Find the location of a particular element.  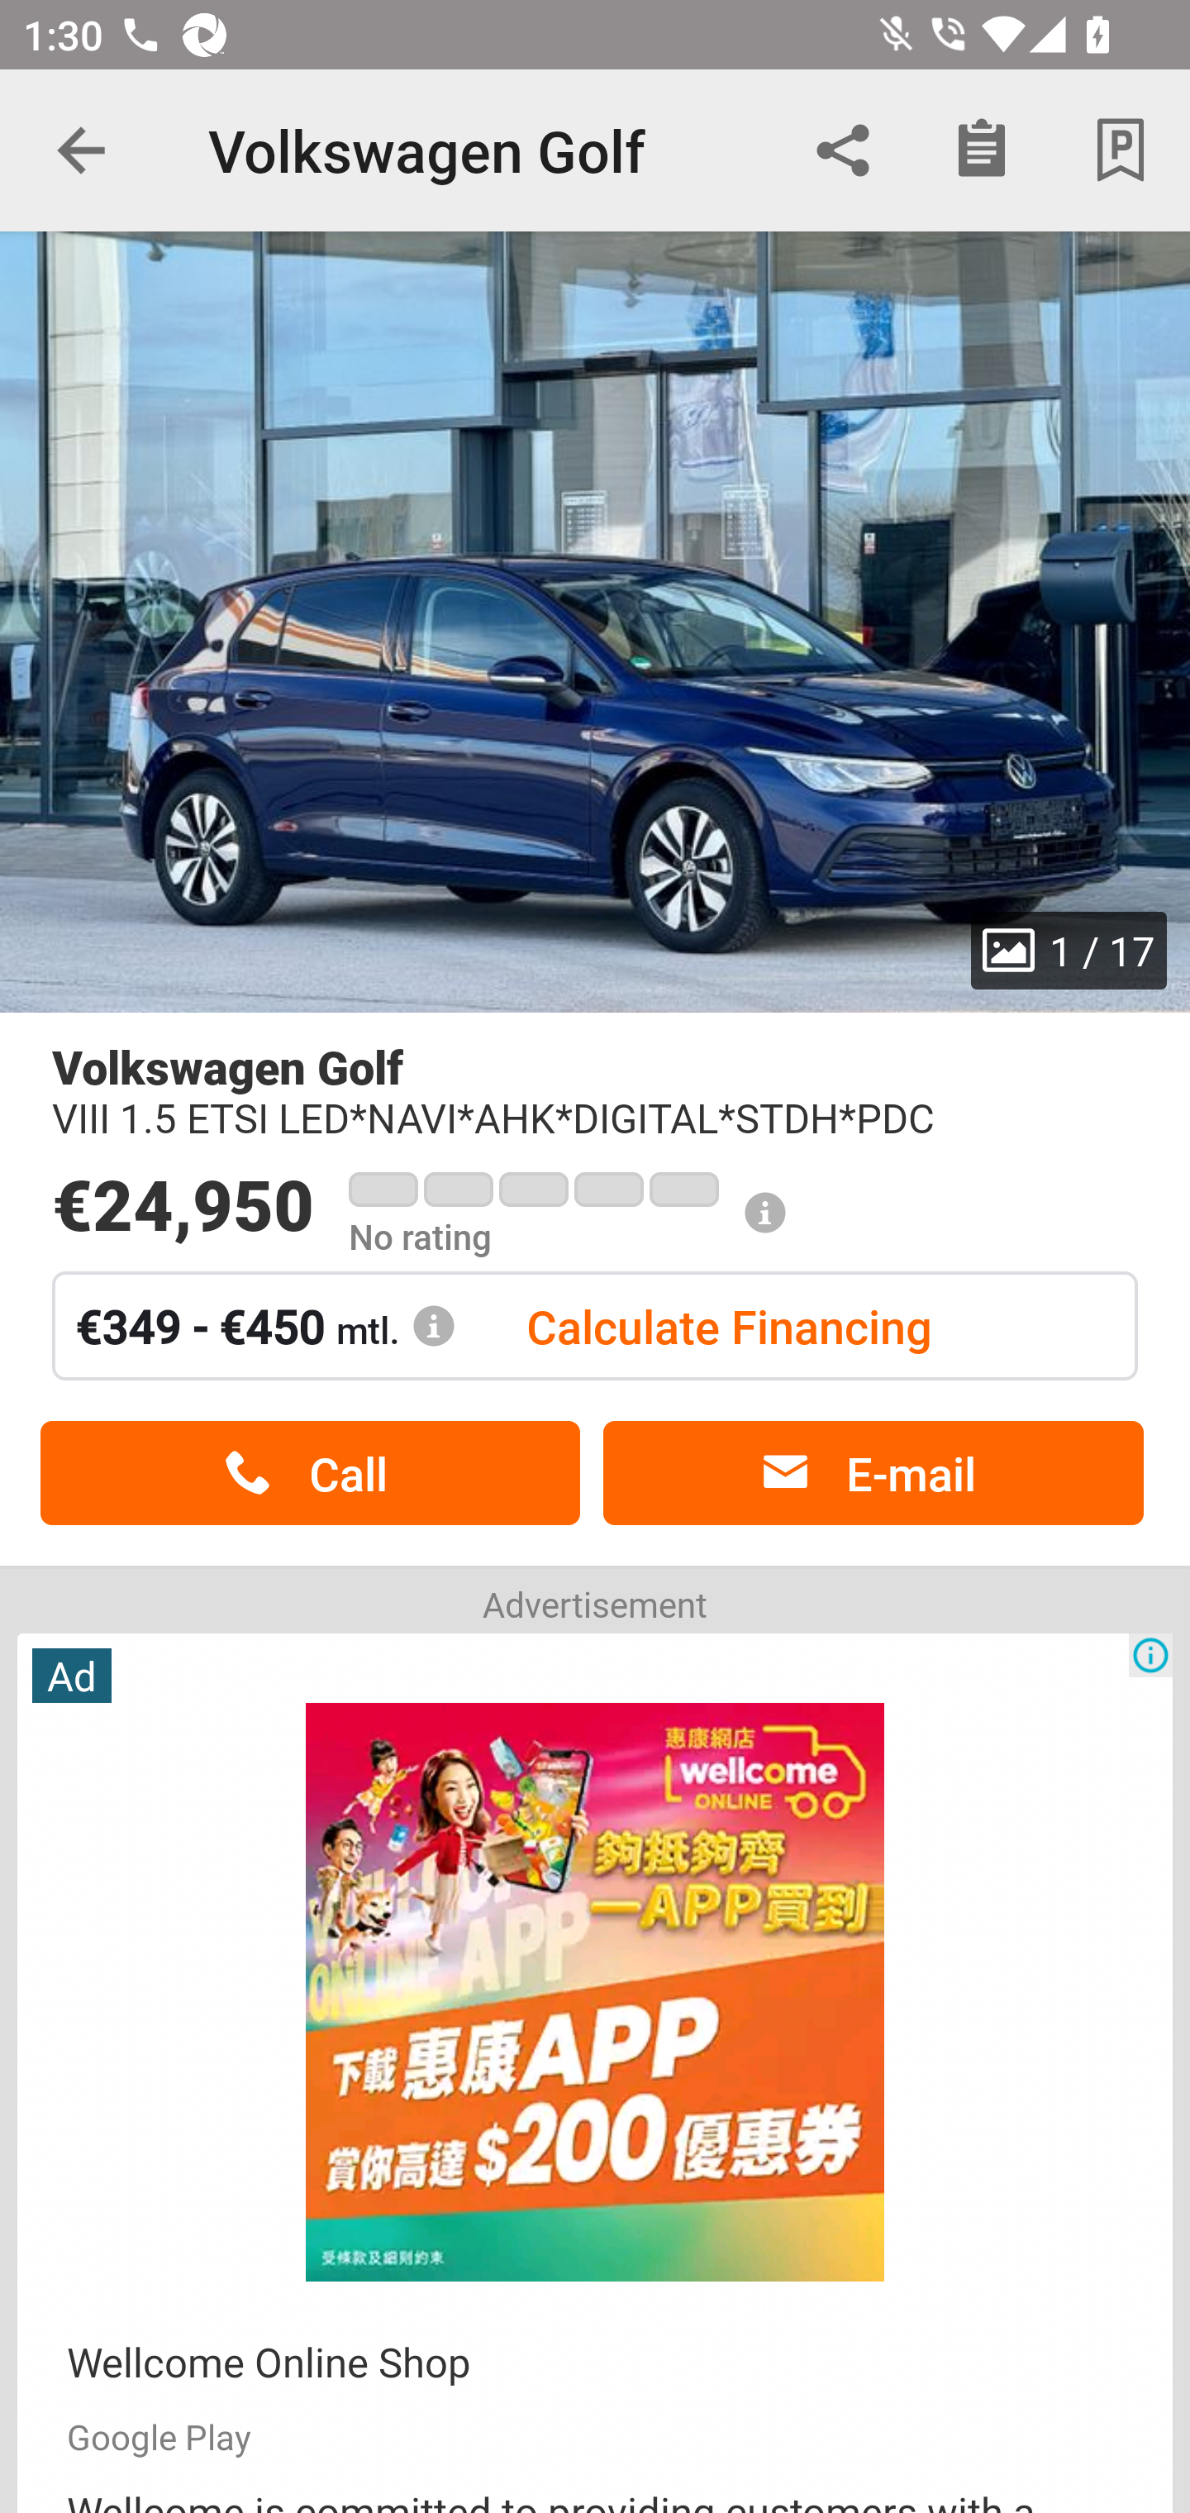

Calculate Financing is located at coordinates (729, 1325).